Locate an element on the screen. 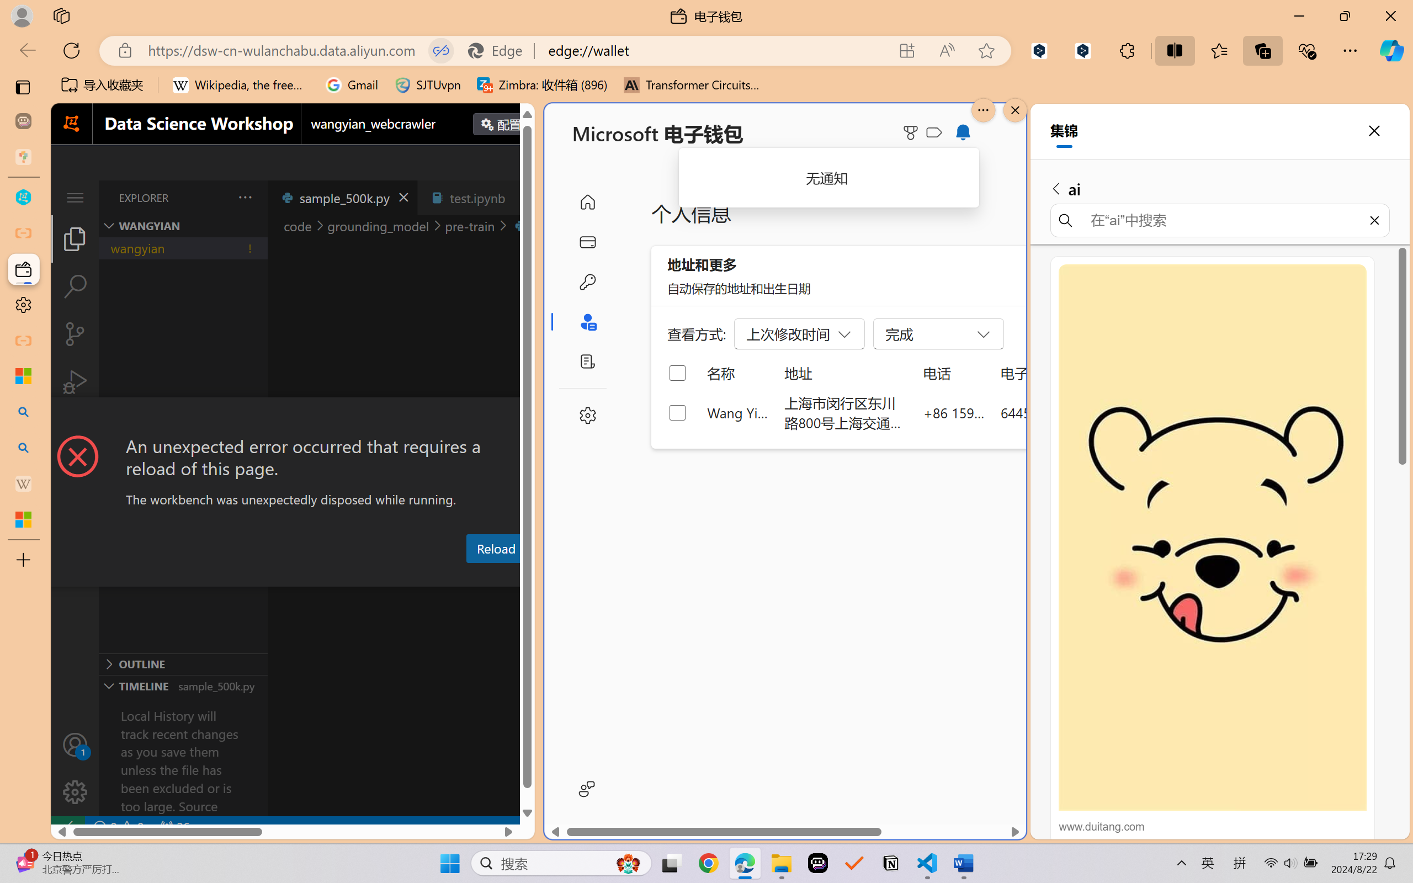 The width and height of the screenshot is (1413, 883). sample_500k.py is located at coordinates (342, 198).